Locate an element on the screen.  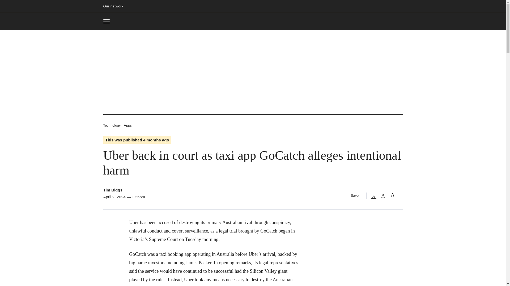
Apps is located at coordinates (127, 125).